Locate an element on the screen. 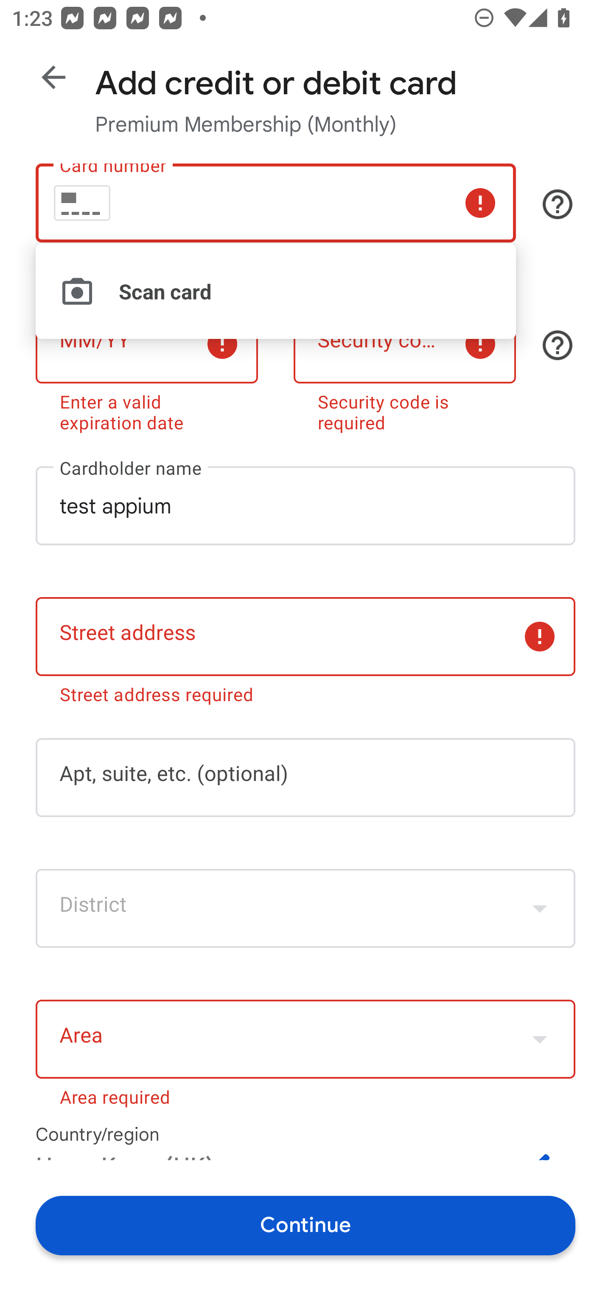  Area is located at coordinates (305, 1039).